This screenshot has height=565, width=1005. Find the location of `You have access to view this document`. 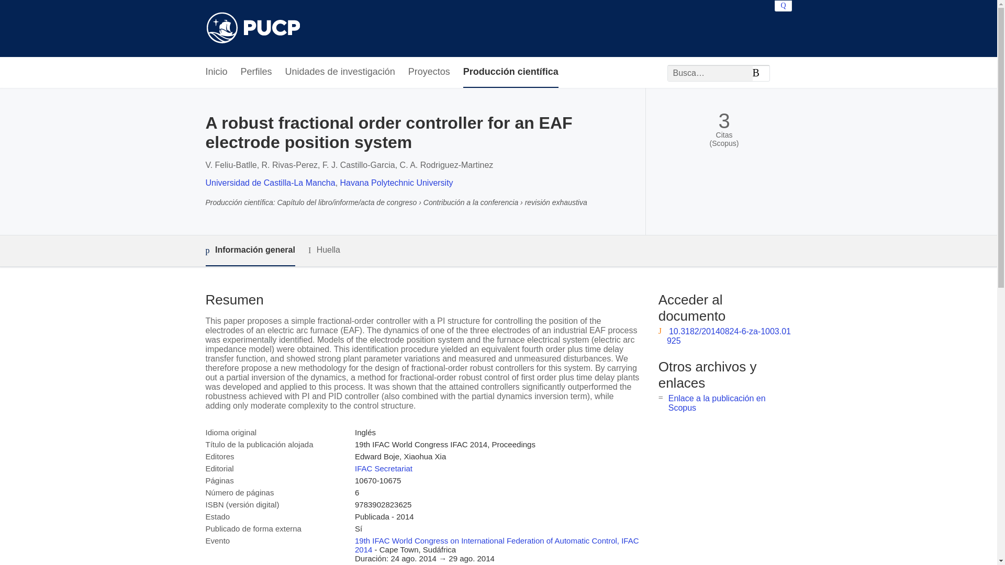

You have access to view this document is located at coordinates (729, 336).